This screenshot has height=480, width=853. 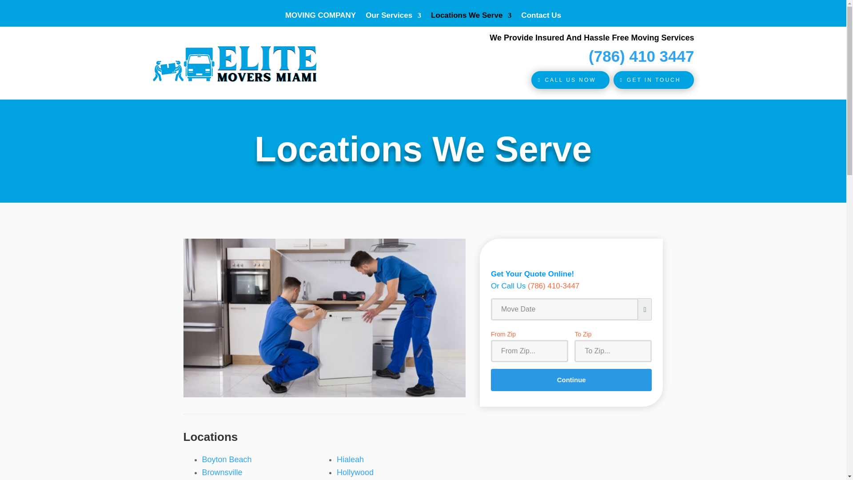 What do you see at coordinates (324, 318) in the screenshot?
I see `COMMERCIAL-MOVES-IMAGE-1-1` at bounding box center [324, 318].